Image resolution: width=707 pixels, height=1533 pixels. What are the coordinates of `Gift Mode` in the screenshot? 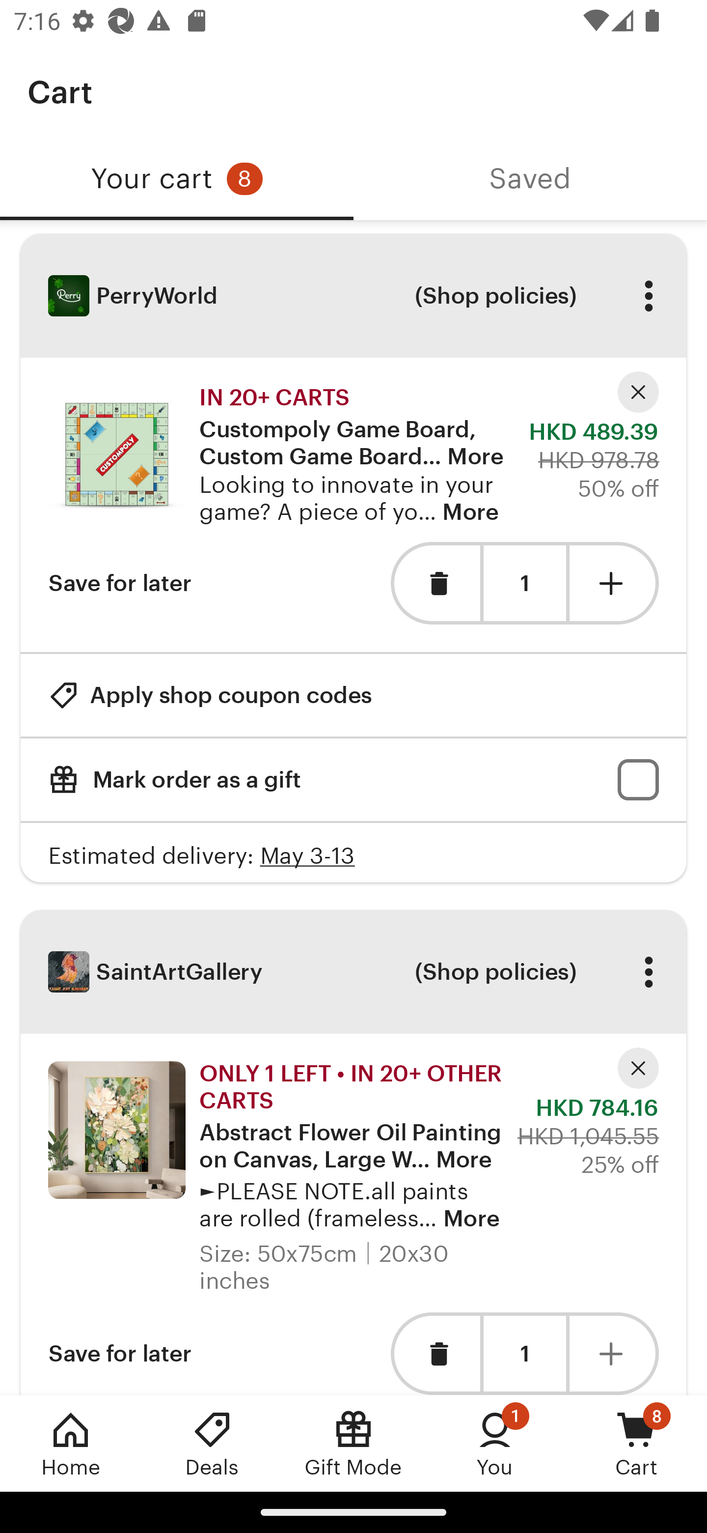 It's located at (353, 1443).